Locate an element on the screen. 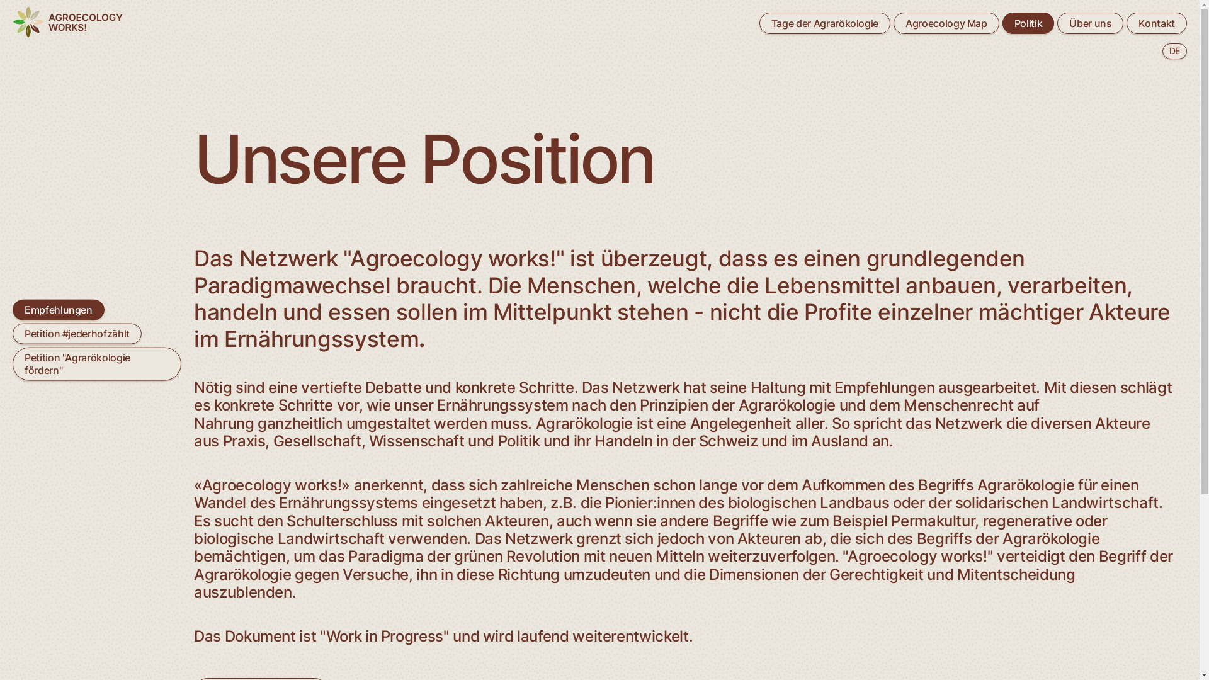 This screenshot has width=1209, height=680. Facebook is located at coordinates (549, 592).